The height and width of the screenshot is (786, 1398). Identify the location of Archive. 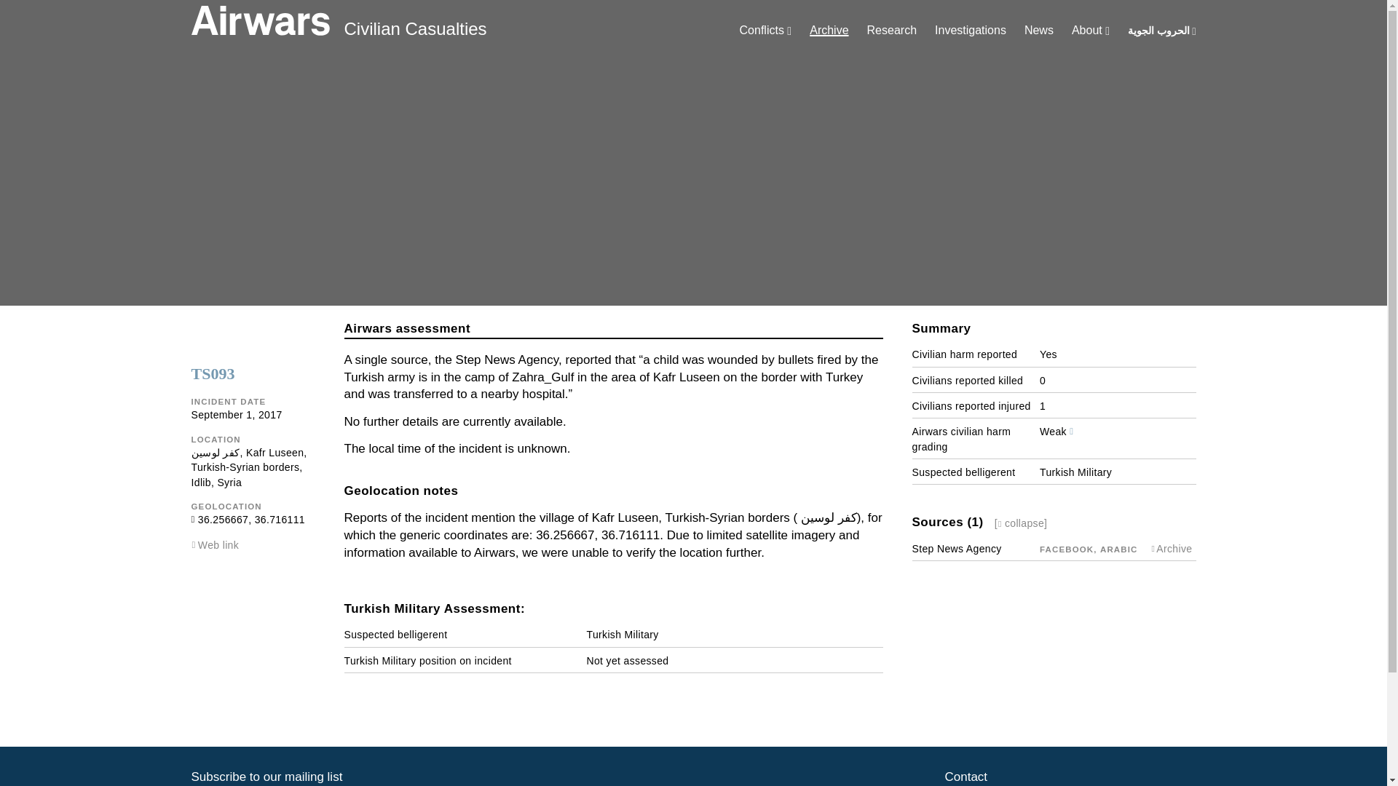
(1174, 549).